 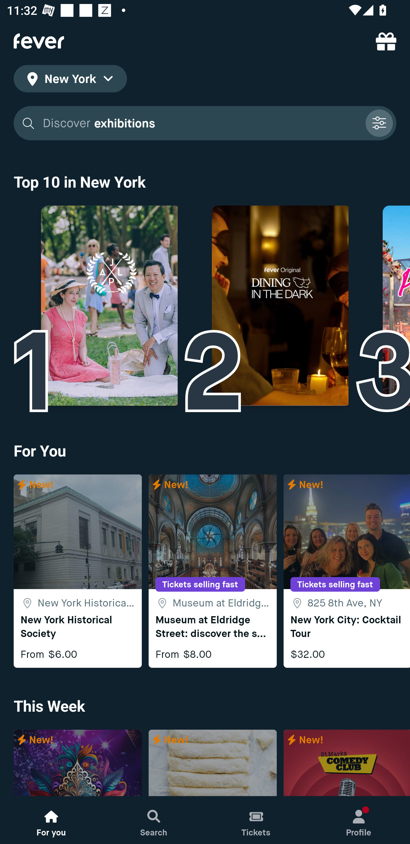 I want to click on location icon New York location icon, so click(x=70, y=80).